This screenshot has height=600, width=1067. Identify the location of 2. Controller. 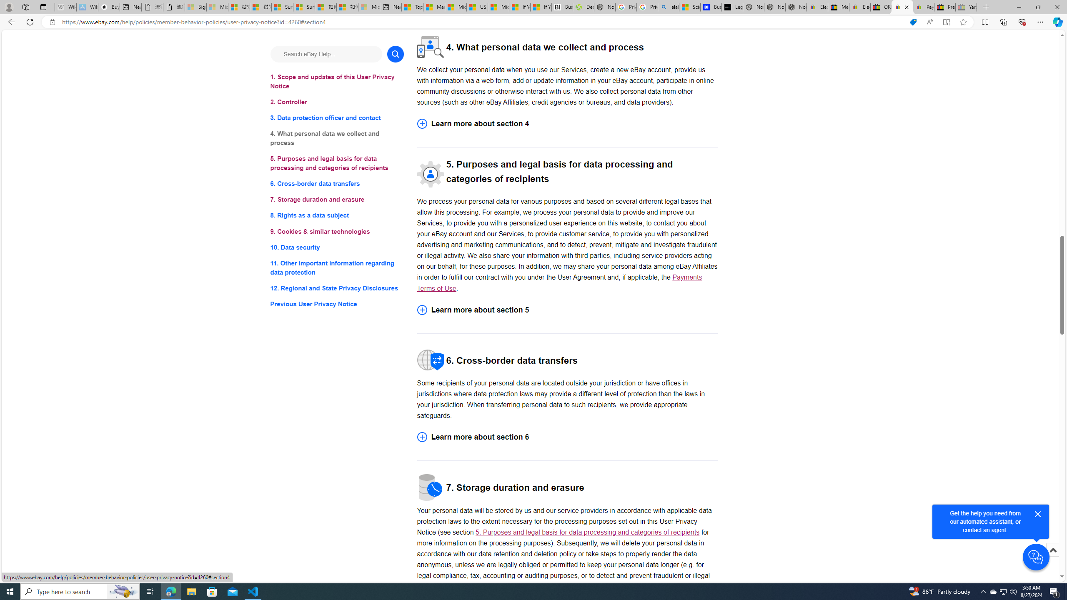
(337, 102).